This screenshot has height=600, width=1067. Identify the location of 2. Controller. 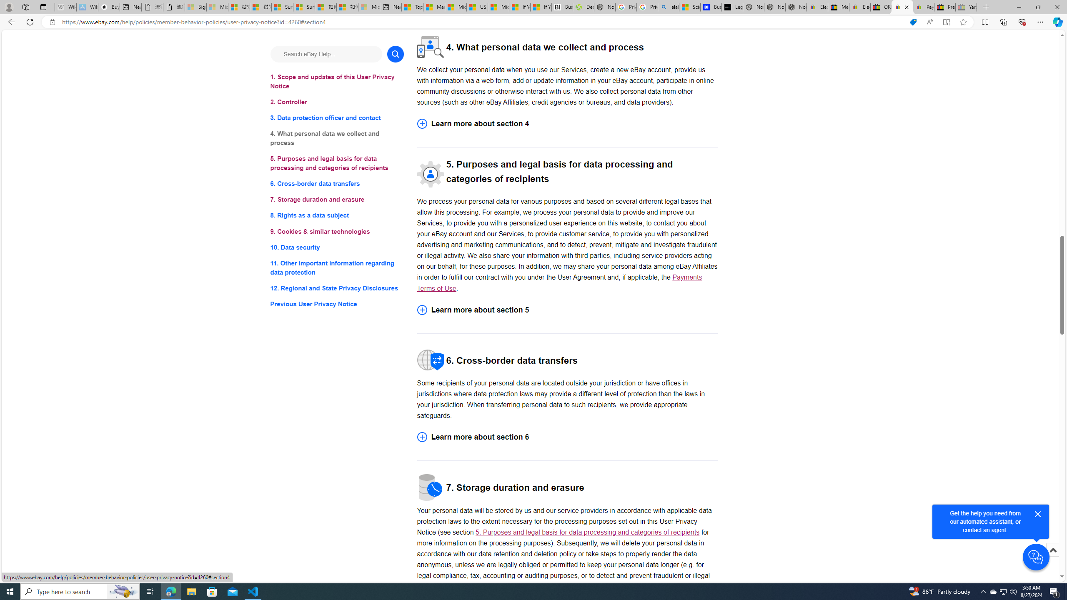
(337, 102).